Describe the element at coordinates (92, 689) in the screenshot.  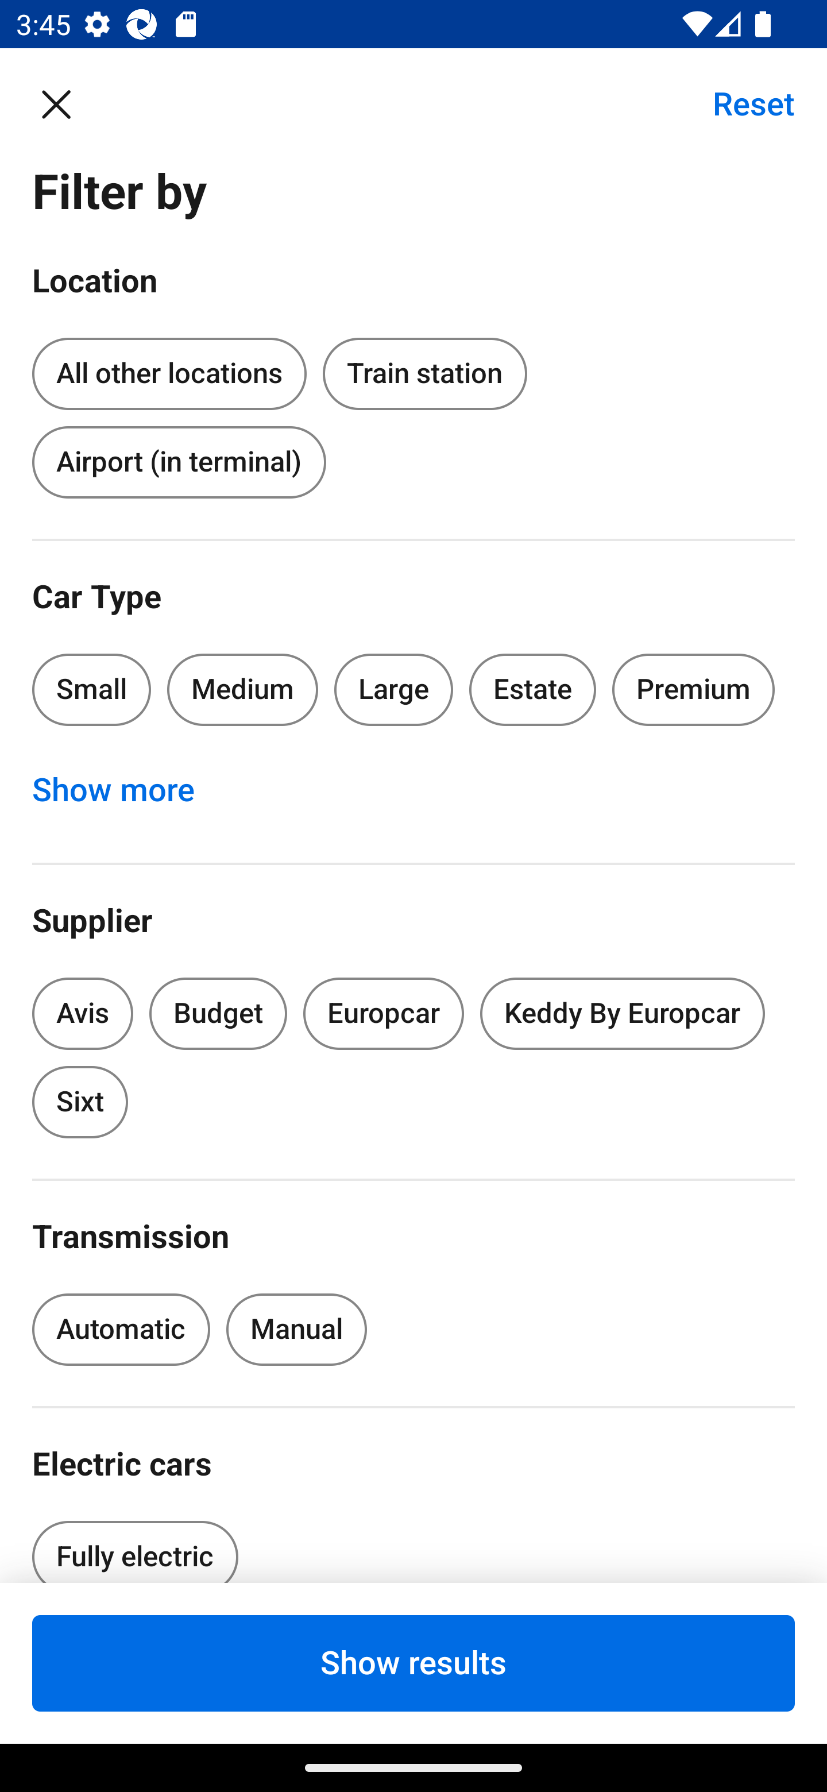
I see `Small` at that location.